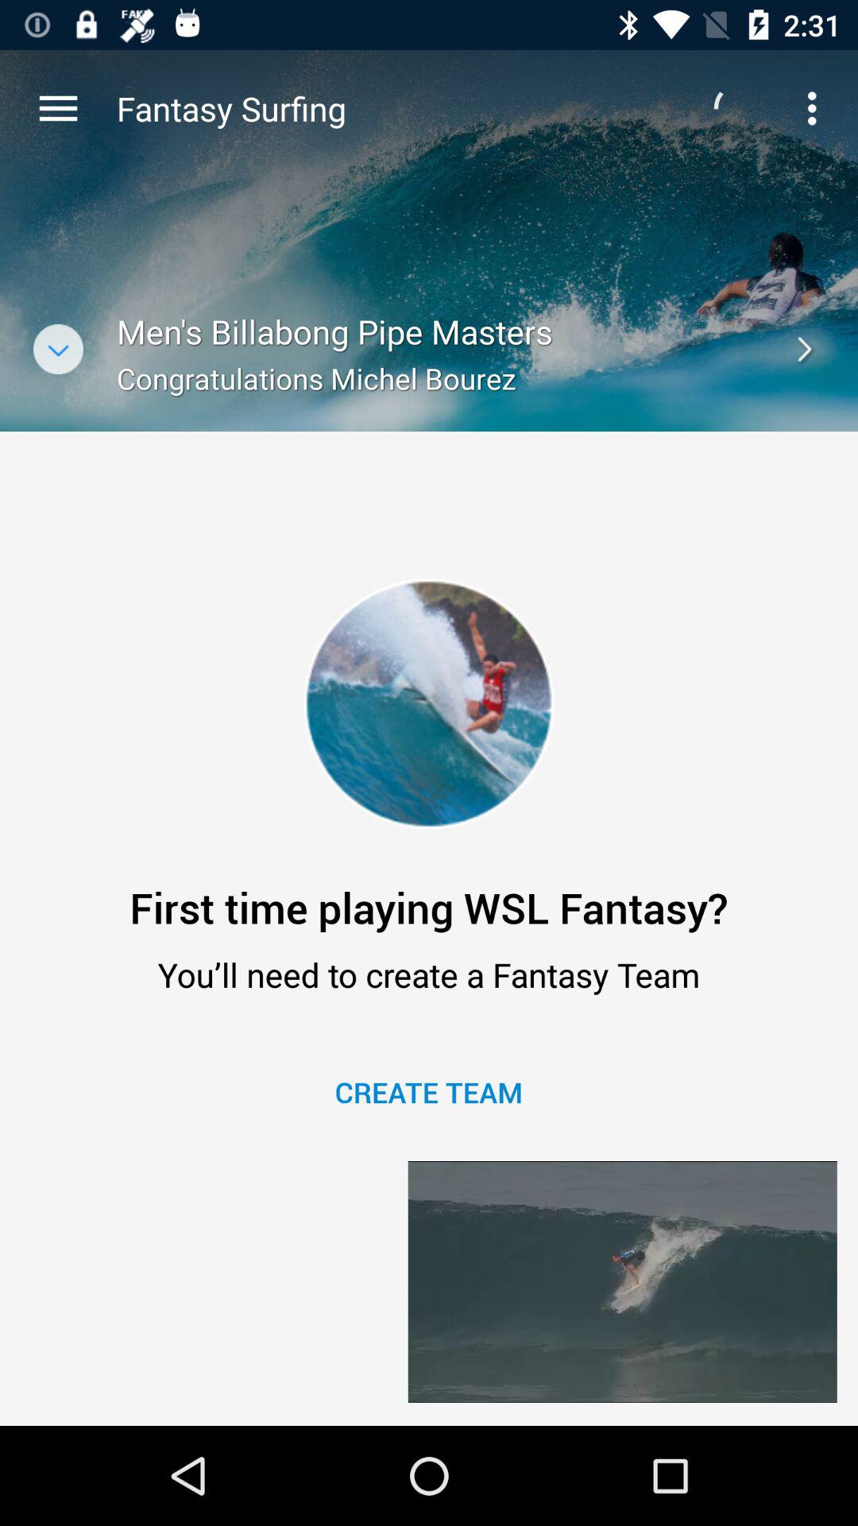  Describe the element at coordinates (59, 350) in the screenshot. I see `drop down icon` at that location.